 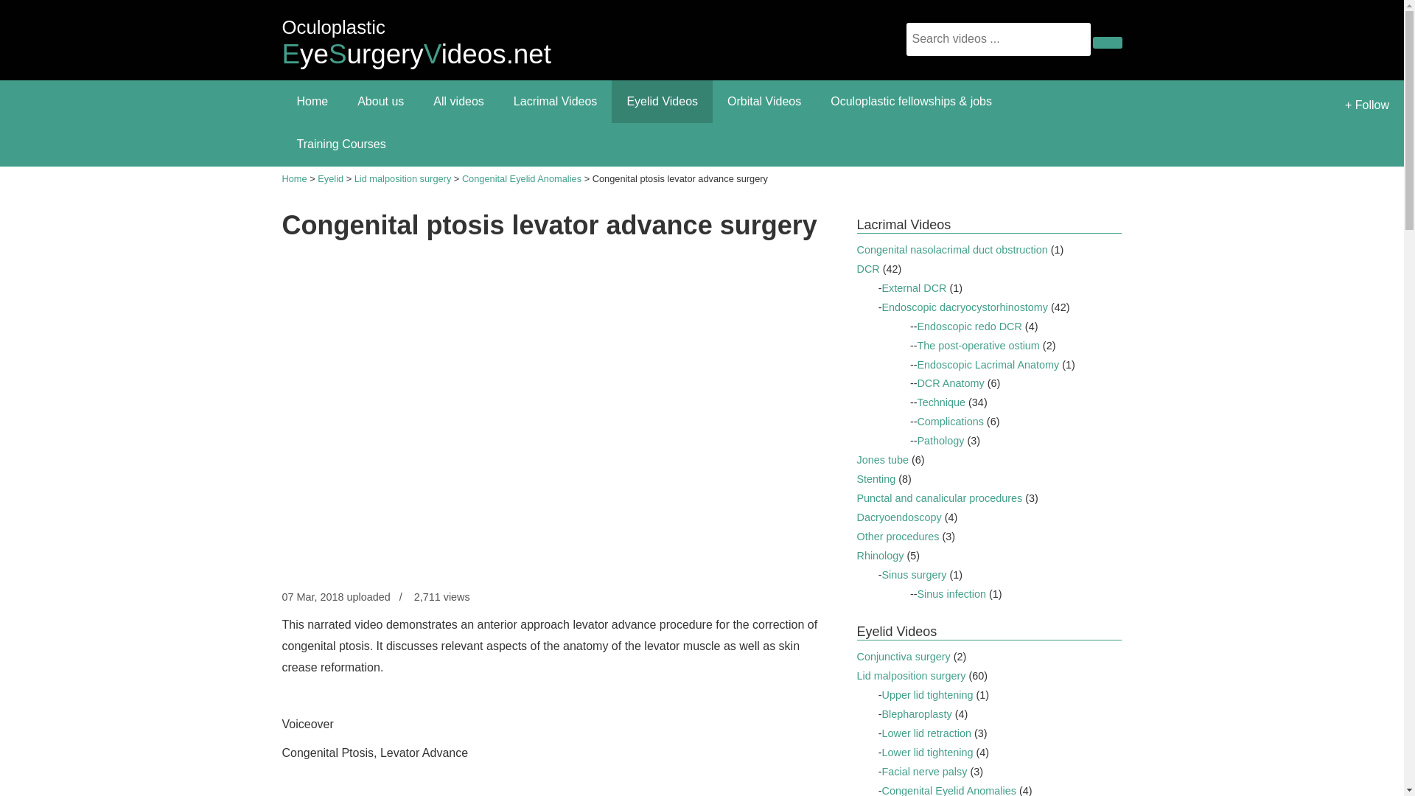 I want to click on Lacrimal Videos, so click(x=312, y=102).